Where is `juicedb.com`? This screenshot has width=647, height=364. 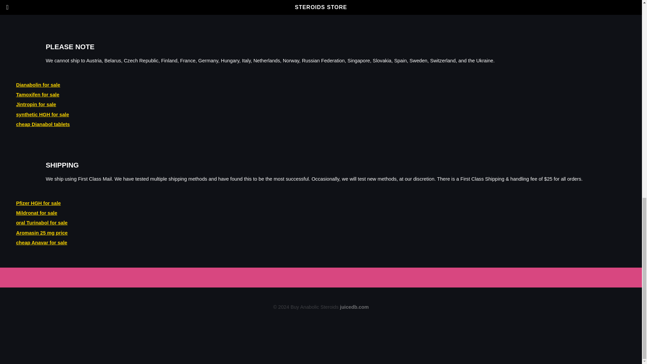
juicedb.com is located at coordinates (355, 307).